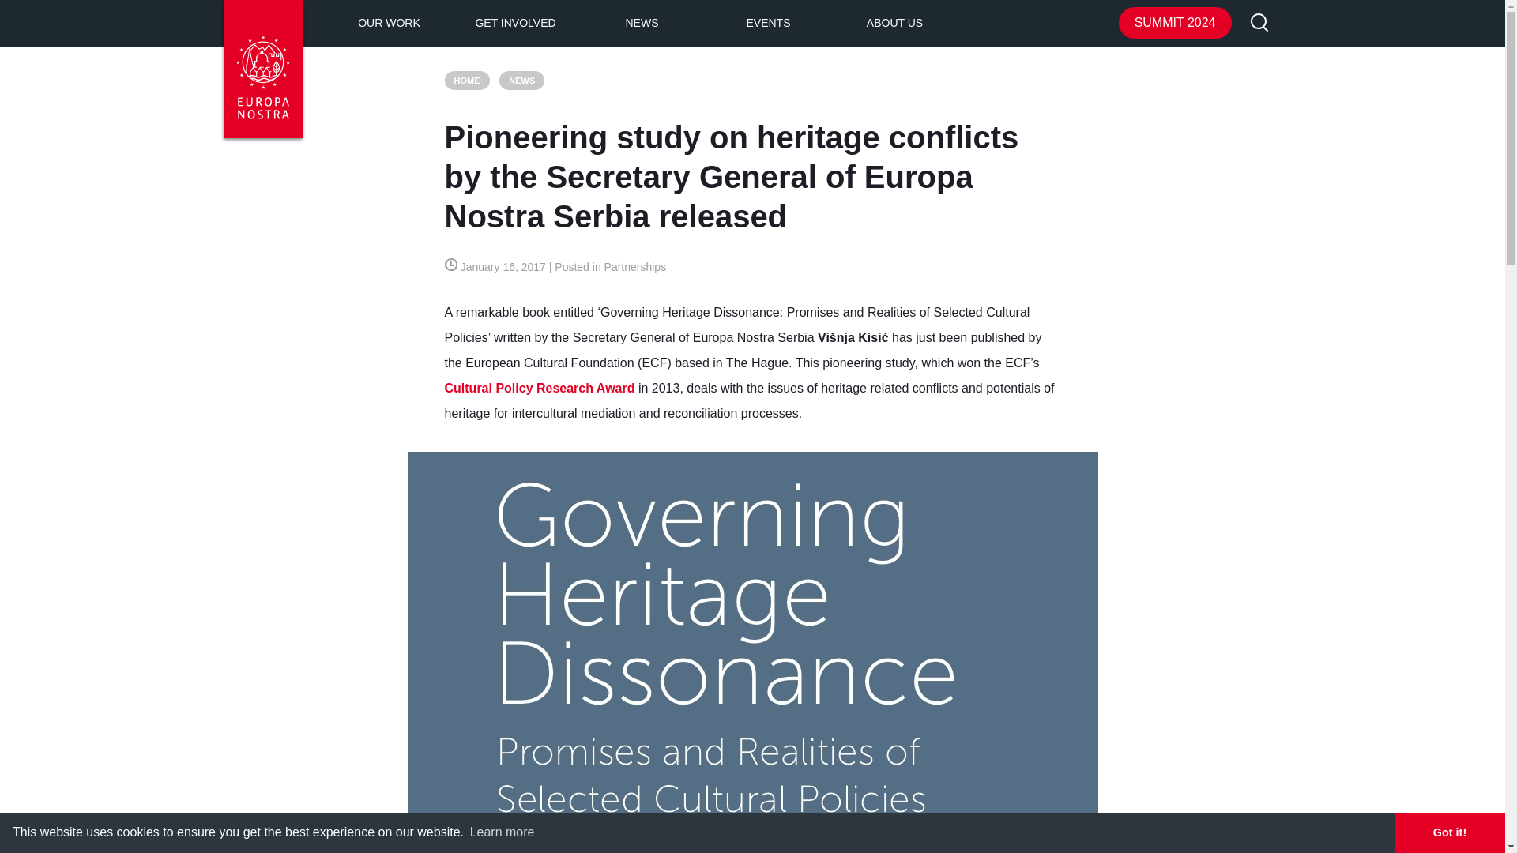  What do you see at coordinates (642, 24) in the screenshot?
I see `NEWS` at bounding box center [642, 24].